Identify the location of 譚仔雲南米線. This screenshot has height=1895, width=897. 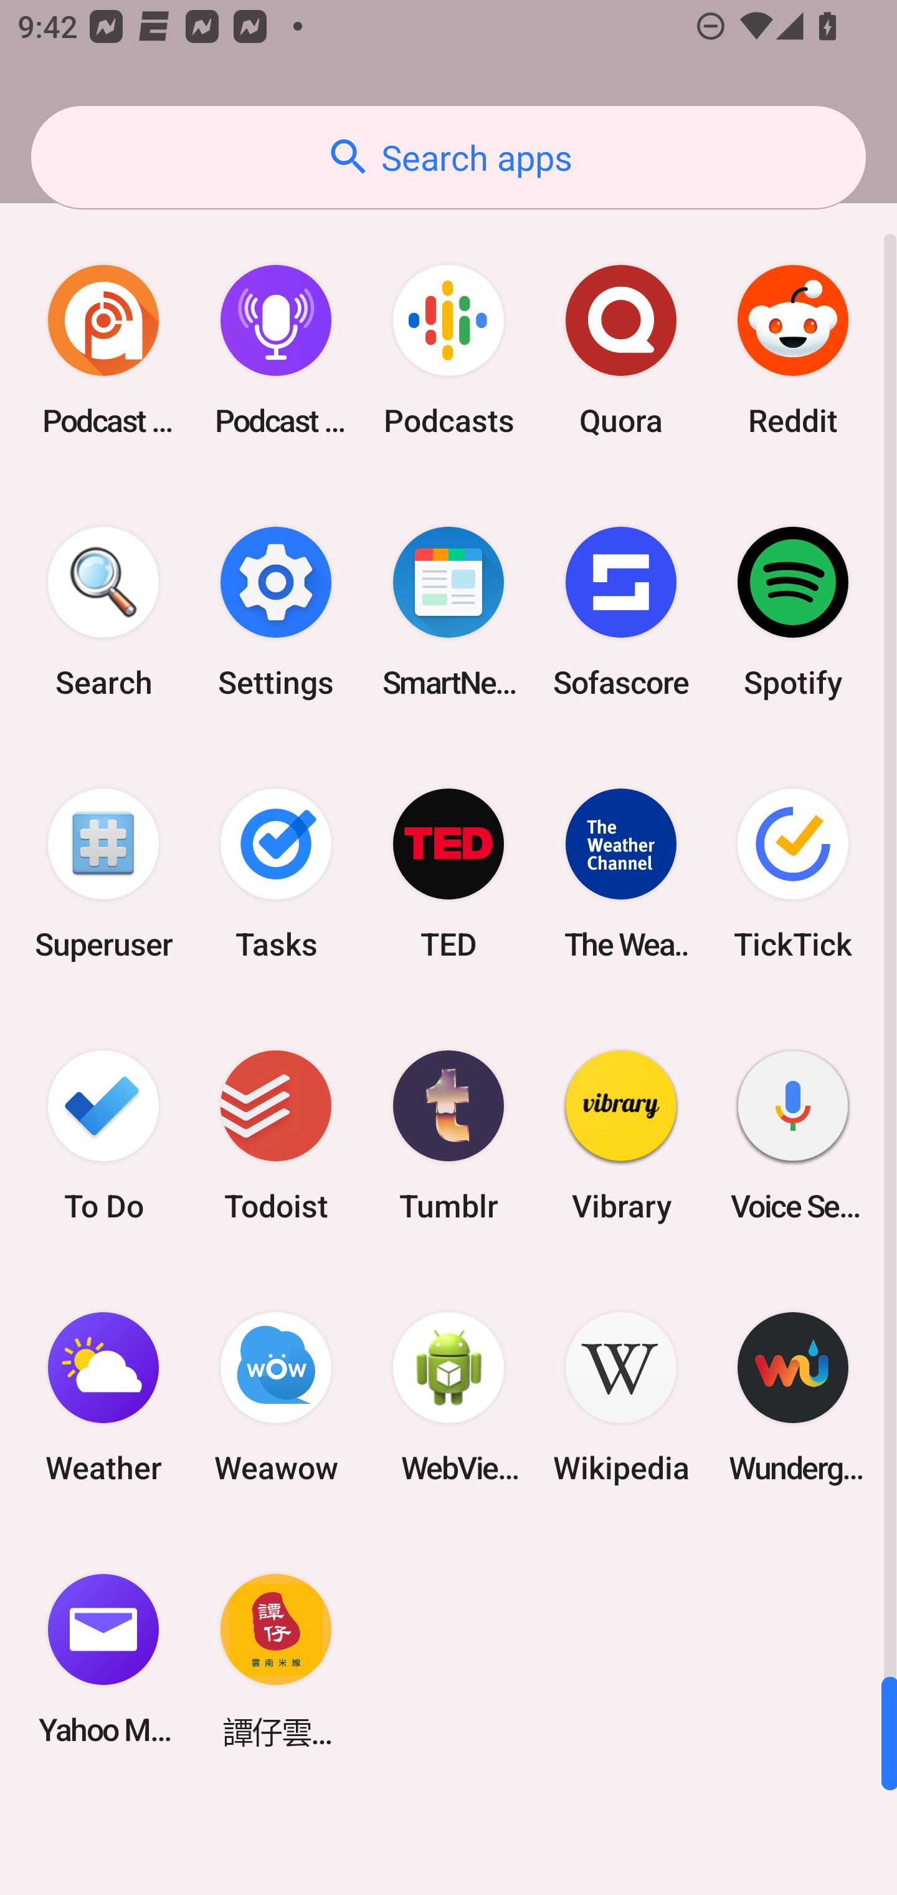
(276, 1659).